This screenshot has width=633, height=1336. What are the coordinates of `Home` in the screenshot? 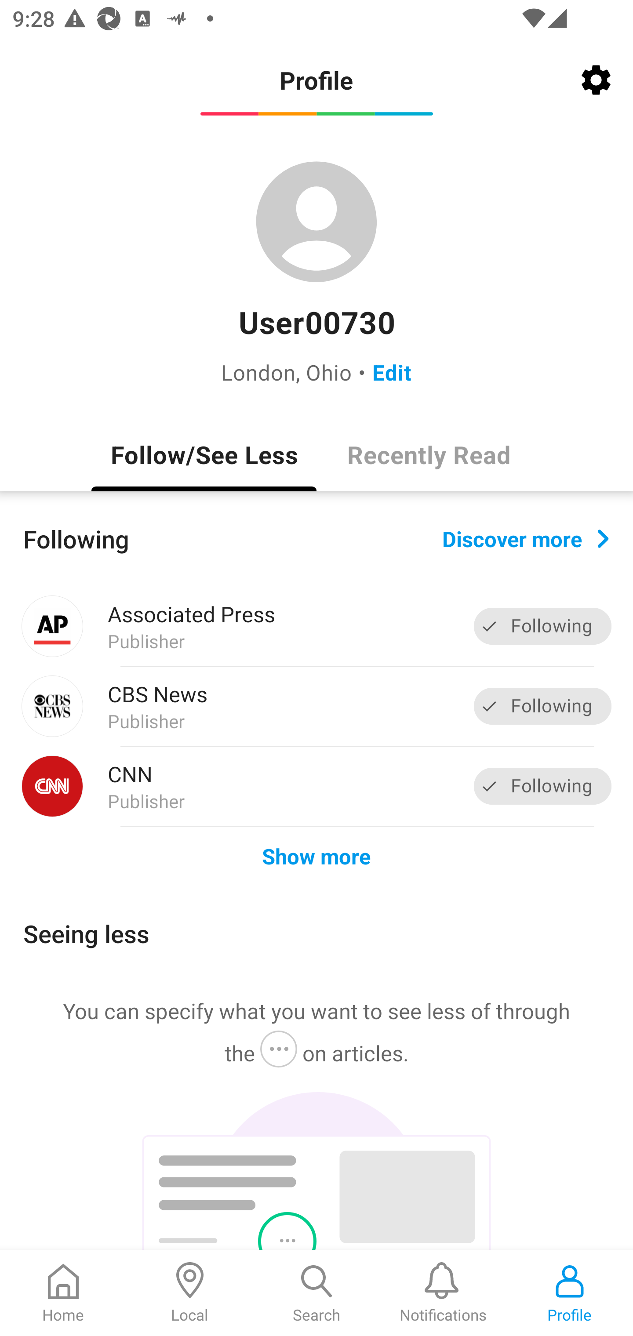 It's located at (63, 1293).